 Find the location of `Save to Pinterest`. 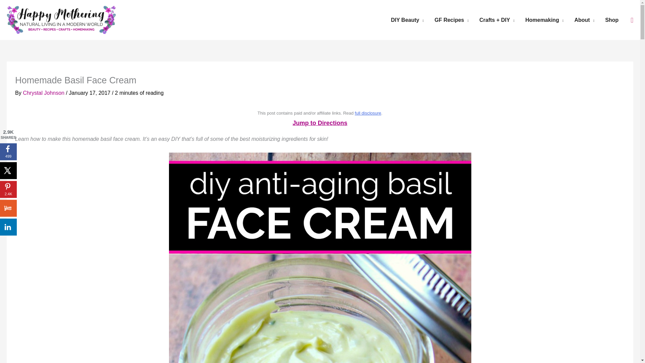

Save to Pinterest is located at coordinates (8, 189).